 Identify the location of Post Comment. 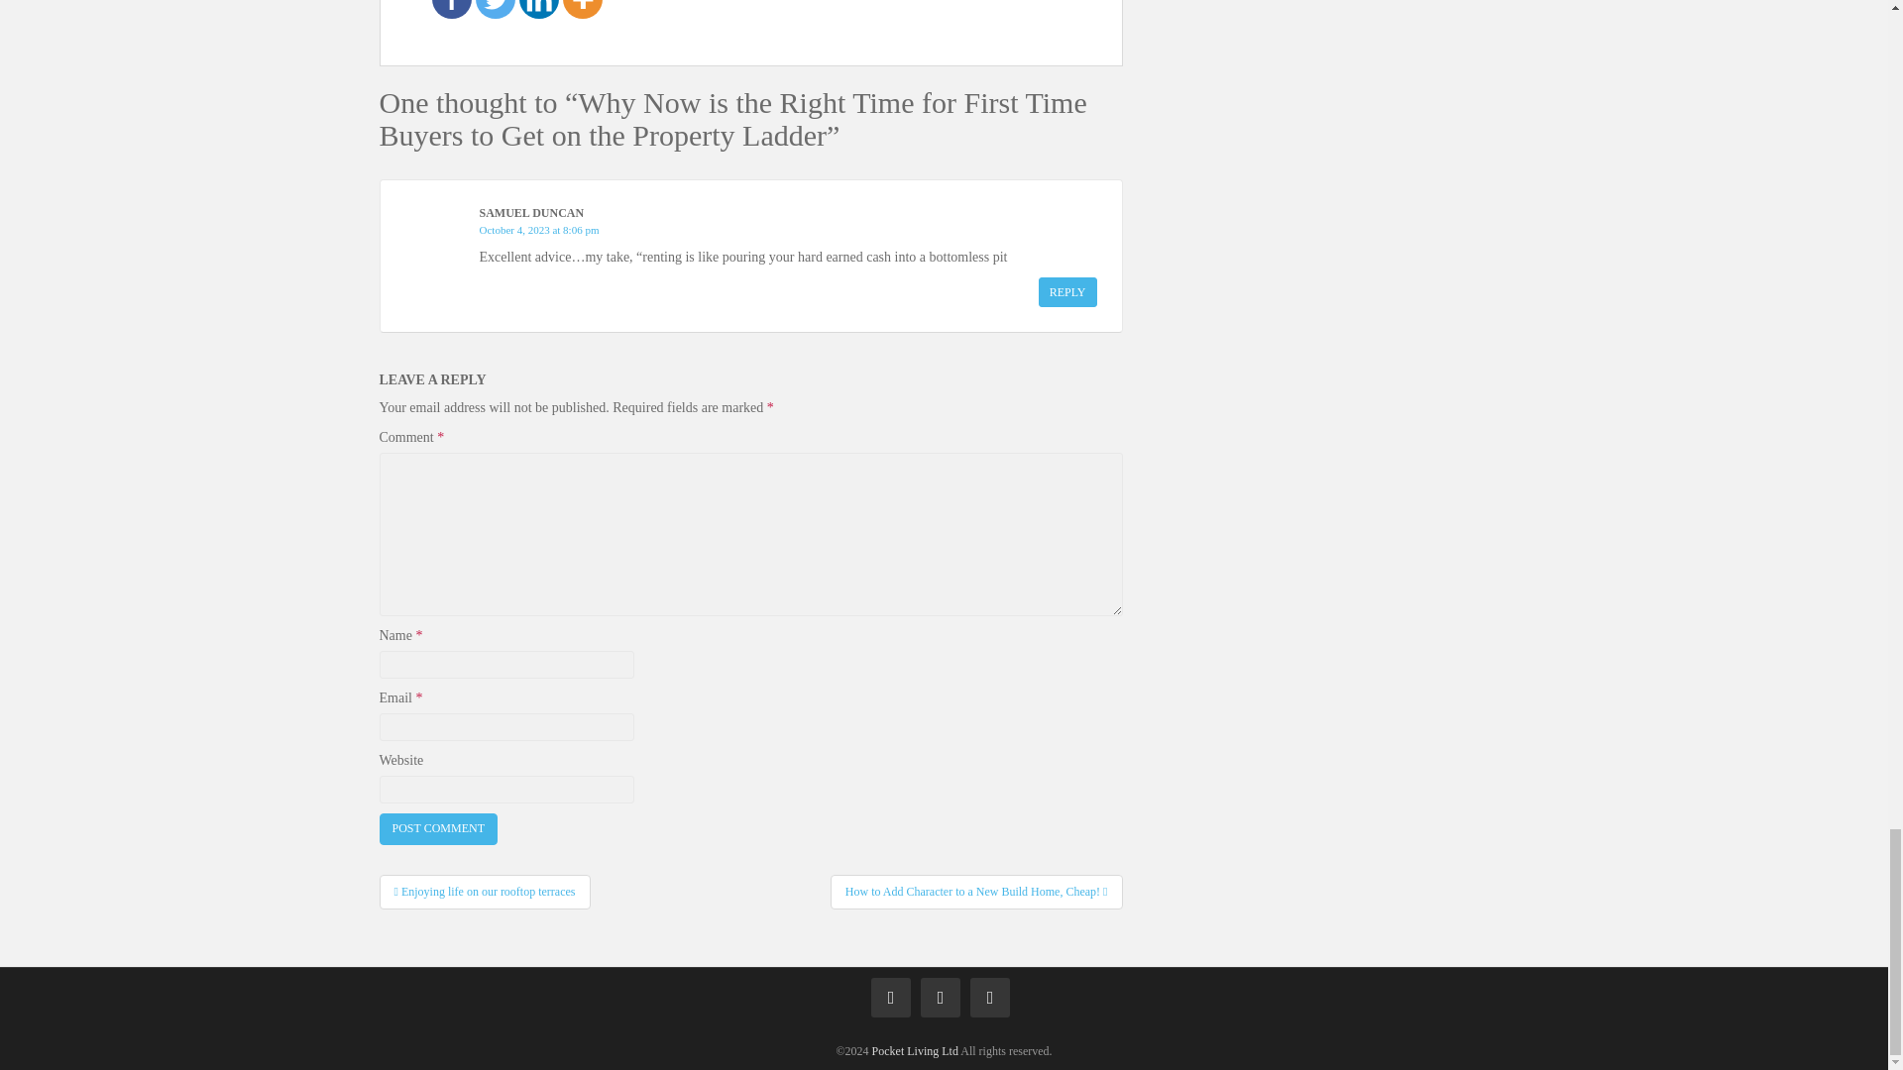
(438, 828).